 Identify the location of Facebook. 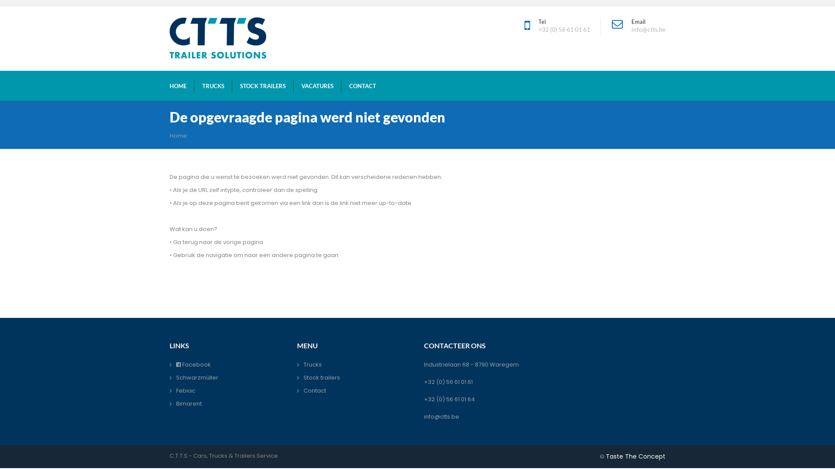
(194, 365).